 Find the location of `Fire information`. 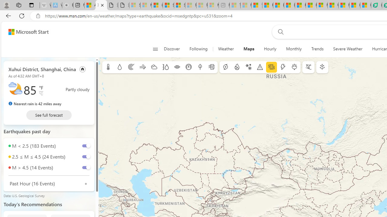

Fire information is located at coordinates (237, 67).